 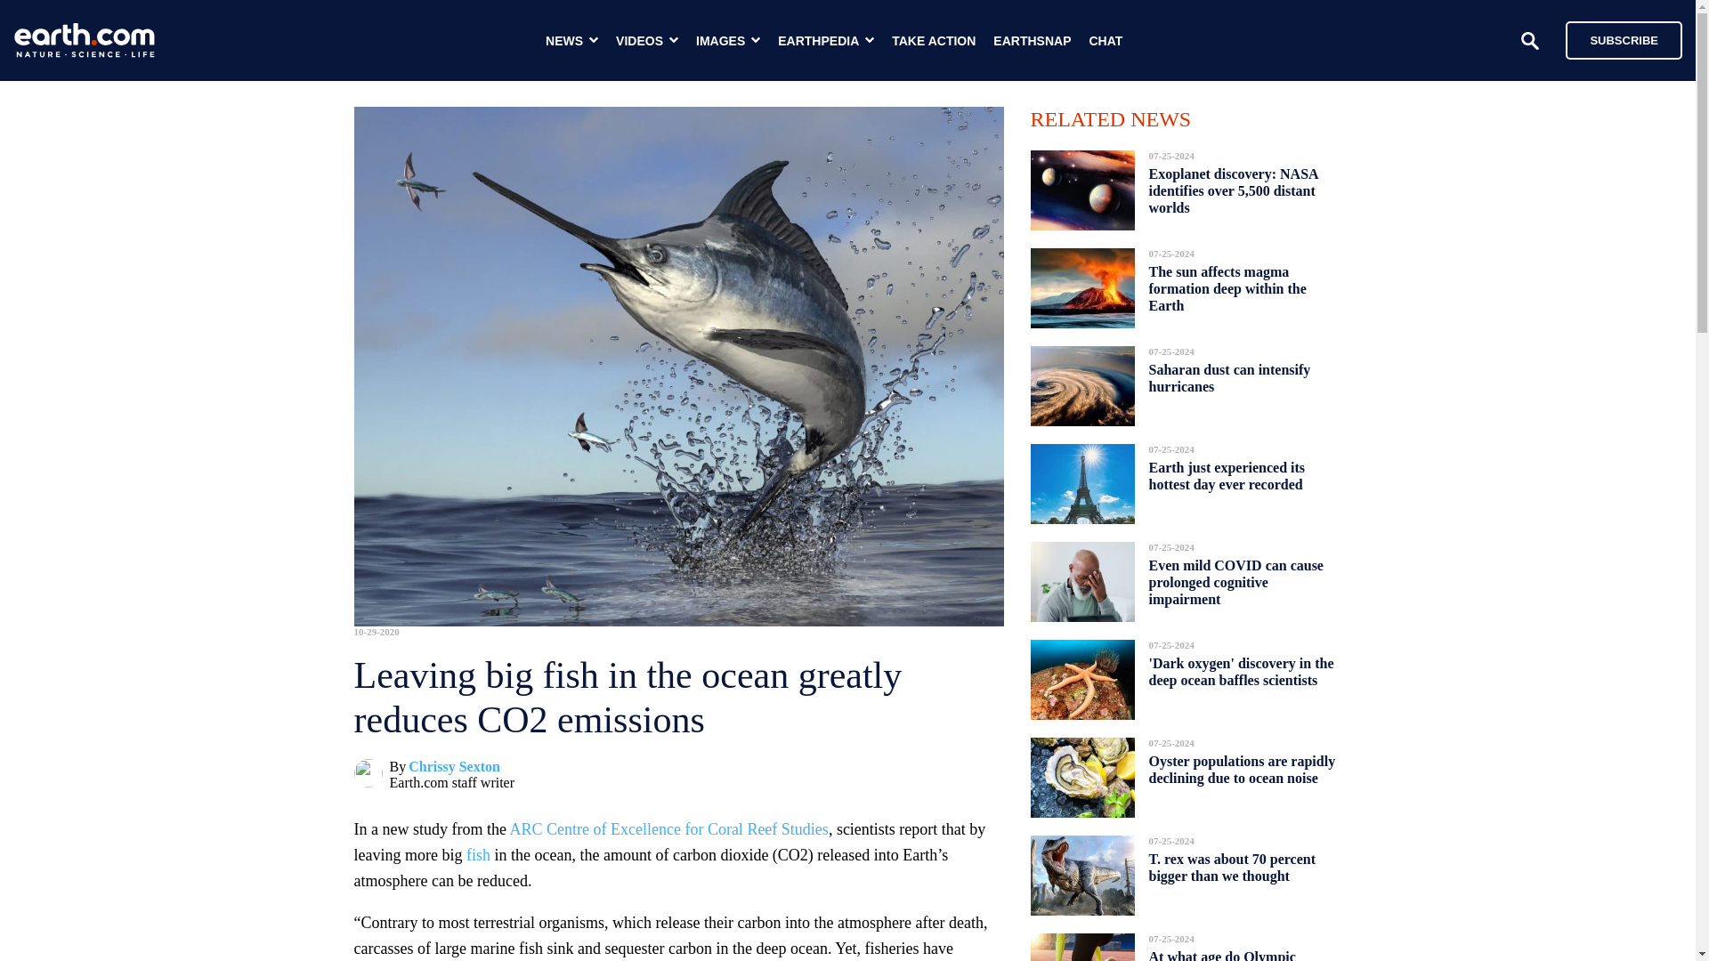 What do you see at coordinates (1241, 671) in the screenshot?
I see `'Dark oxygen' discovery in the deep ocean baffles scientists` at bounding box center [1241, 671].